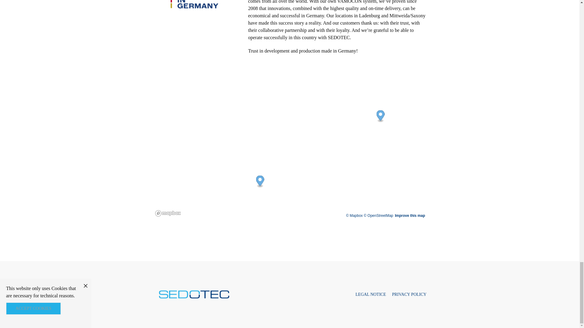 This screenshot has height=328, width=584. I want to click on Improve this map, so click(410, 216).